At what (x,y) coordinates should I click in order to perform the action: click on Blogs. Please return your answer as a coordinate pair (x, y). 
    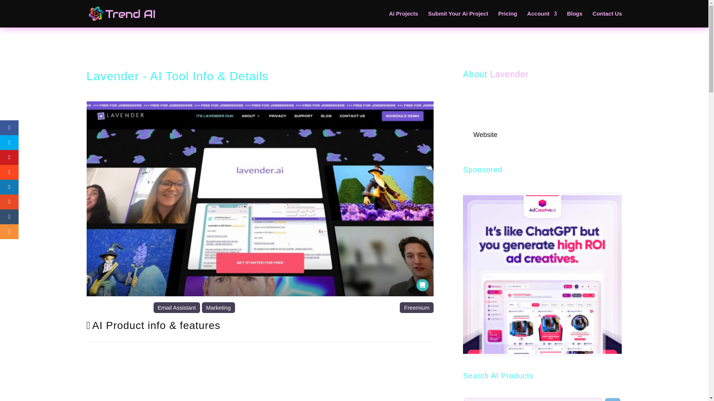
    Looking at the image, I should click on (575, 19).